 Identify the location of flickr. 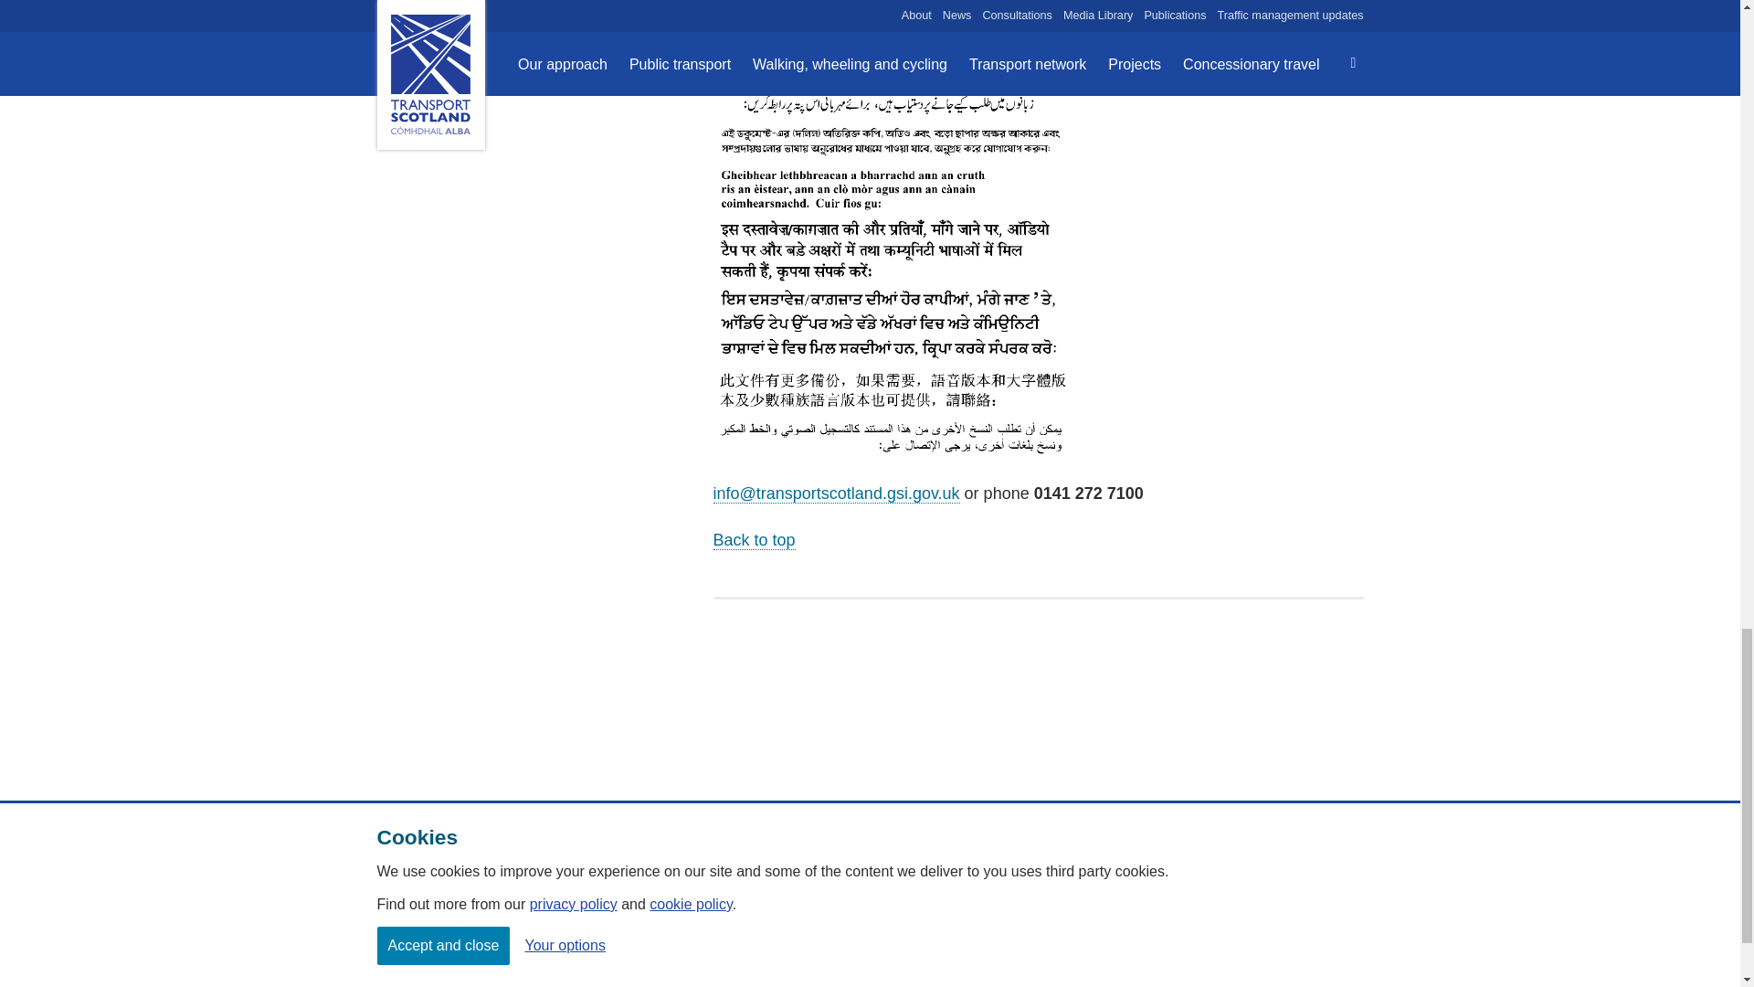
(1188, 897).